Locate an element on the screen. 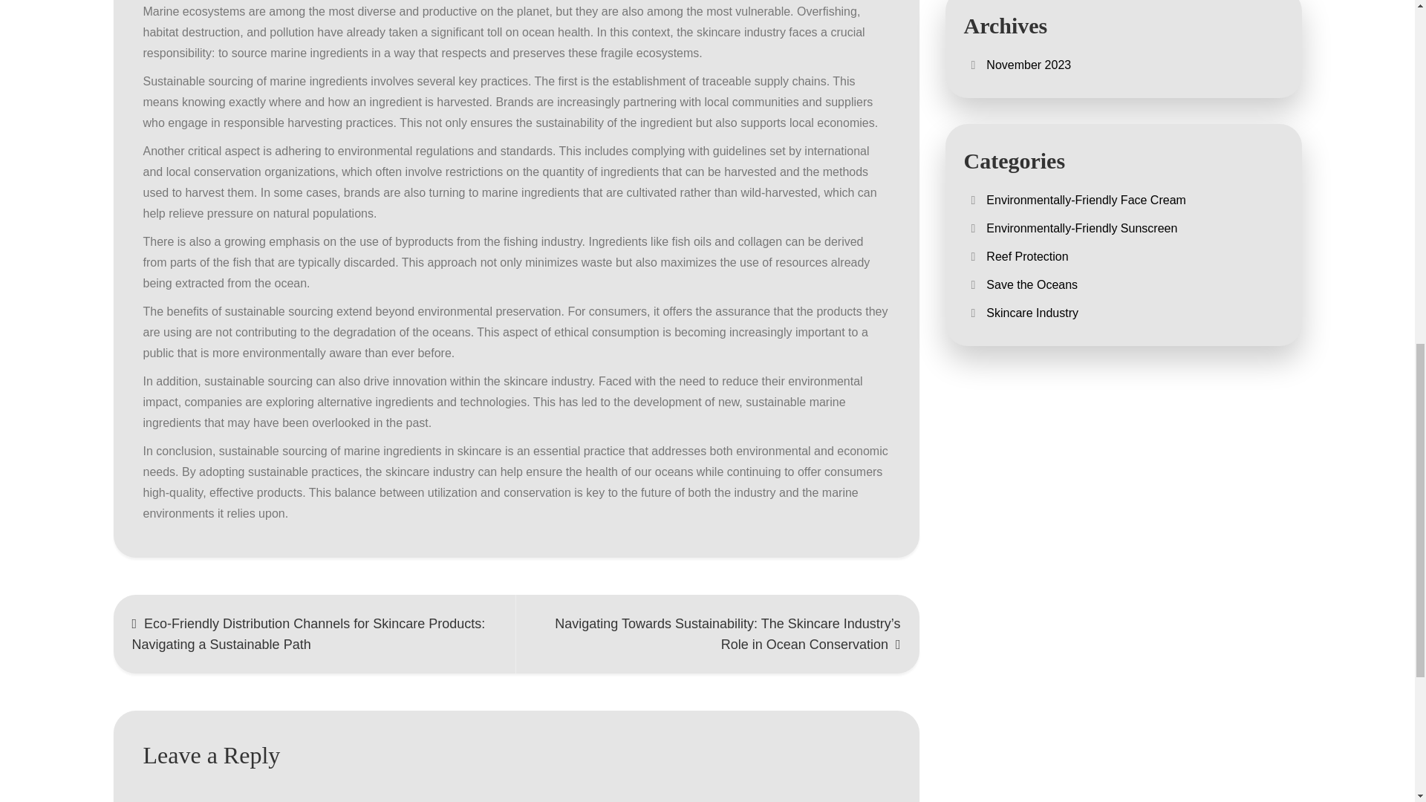 The height and width of the screenshot is (802, 1426). logged in is located at coordinates (235, 801).